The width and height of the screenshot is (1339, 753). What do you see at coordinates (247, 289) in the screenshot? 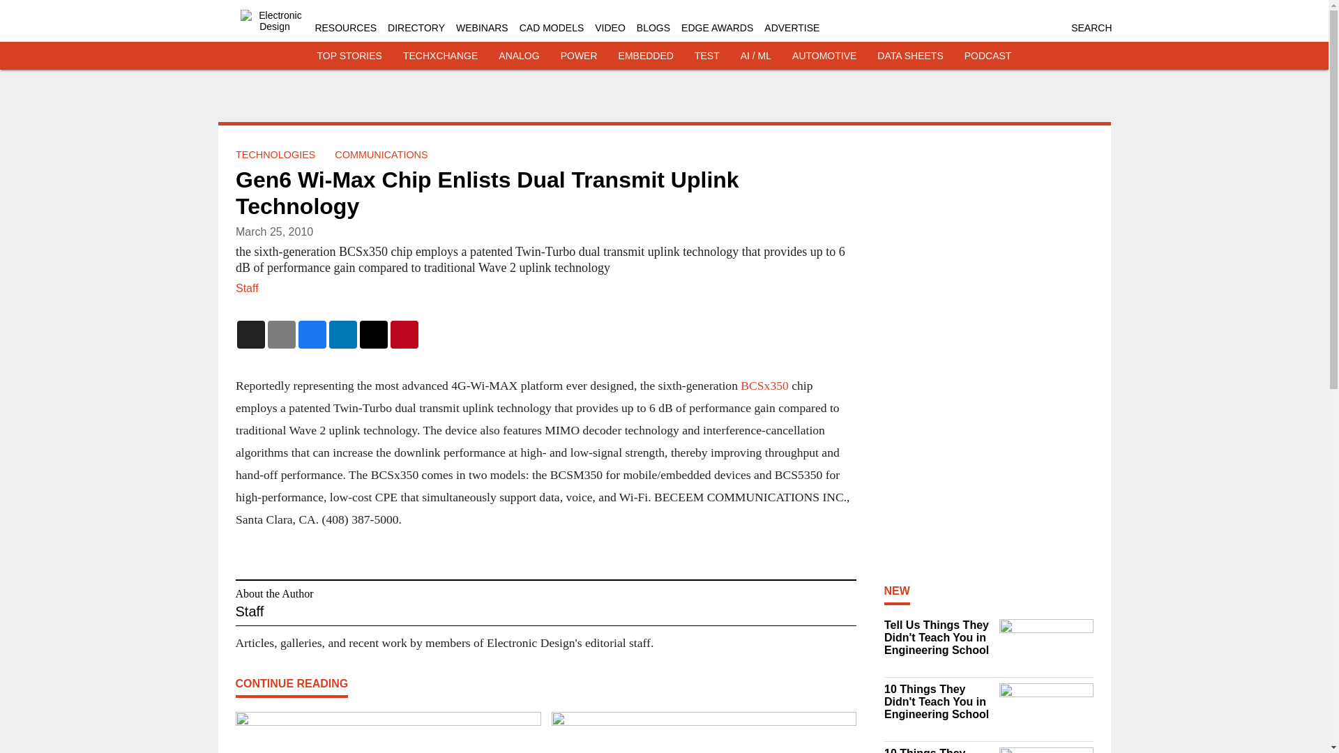
I see `Staff` at bounding box center [247, 289].